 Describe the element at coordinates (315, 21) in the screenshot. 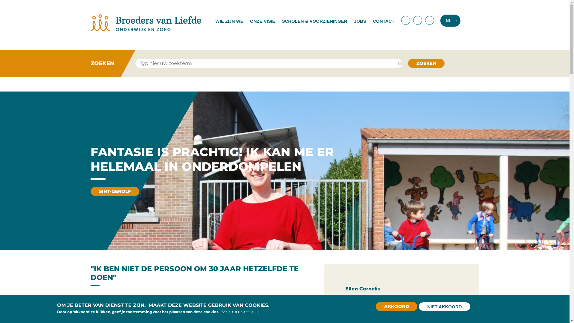

I see `SCHOLEN & VOORZIENINGEN` at that location.